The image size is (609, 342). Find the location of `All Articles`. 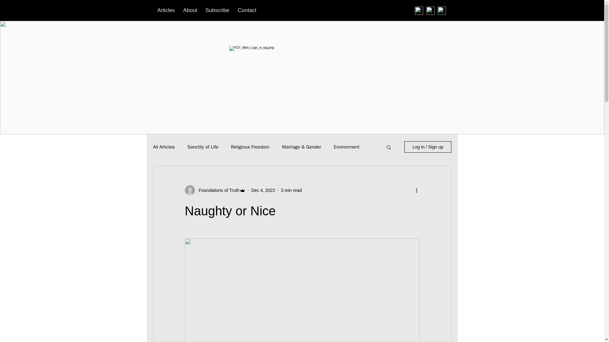

All Articles is located at coordinates (163, 147).